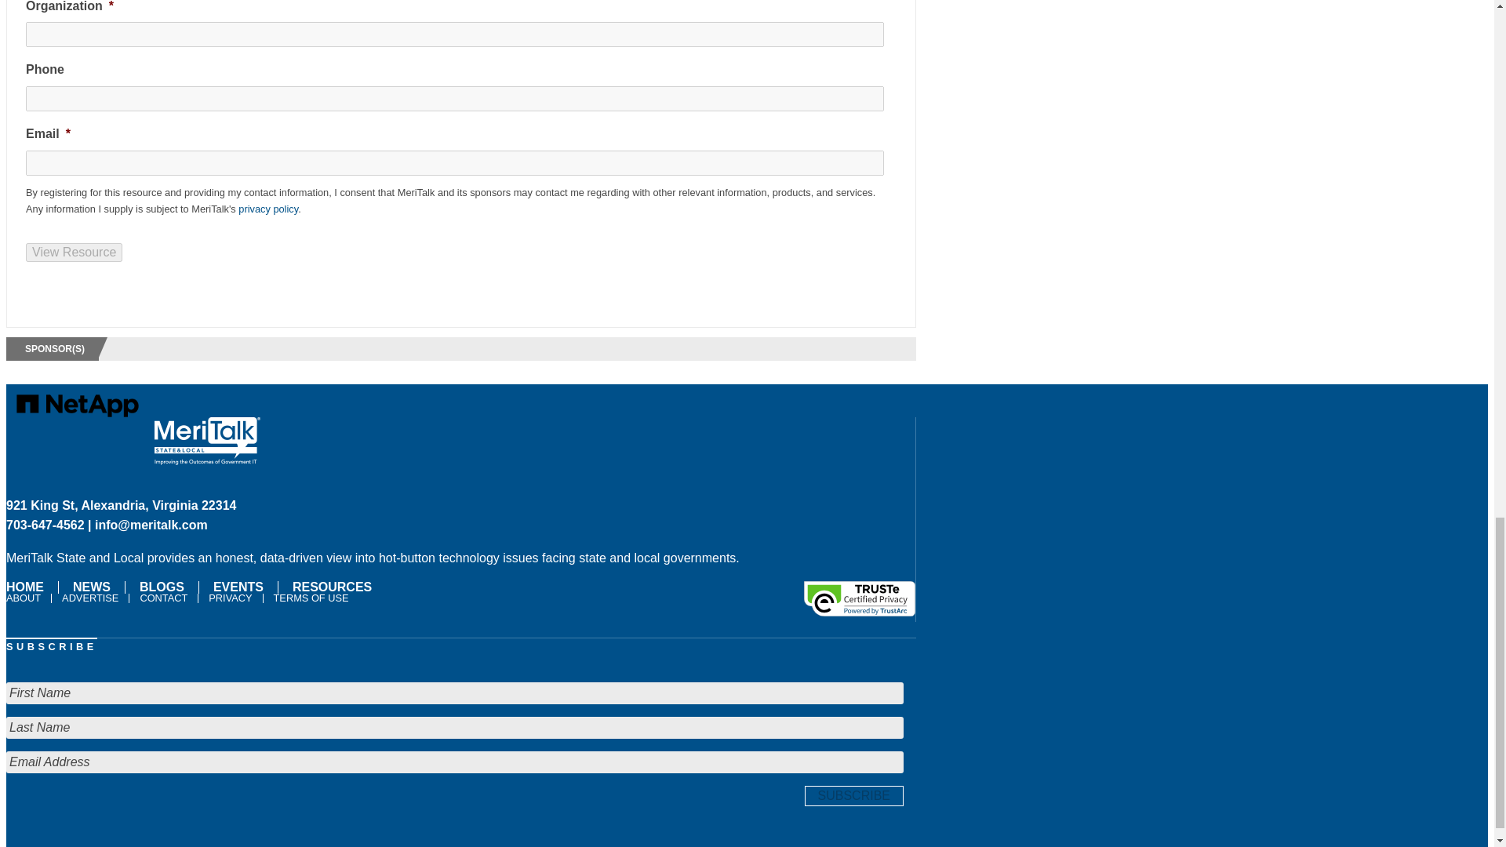 The image size is (1506, 847). What do you see at coordinates (853, 796) in the screenshot?
I see `Subscribe` at bounding box center [853, 796].